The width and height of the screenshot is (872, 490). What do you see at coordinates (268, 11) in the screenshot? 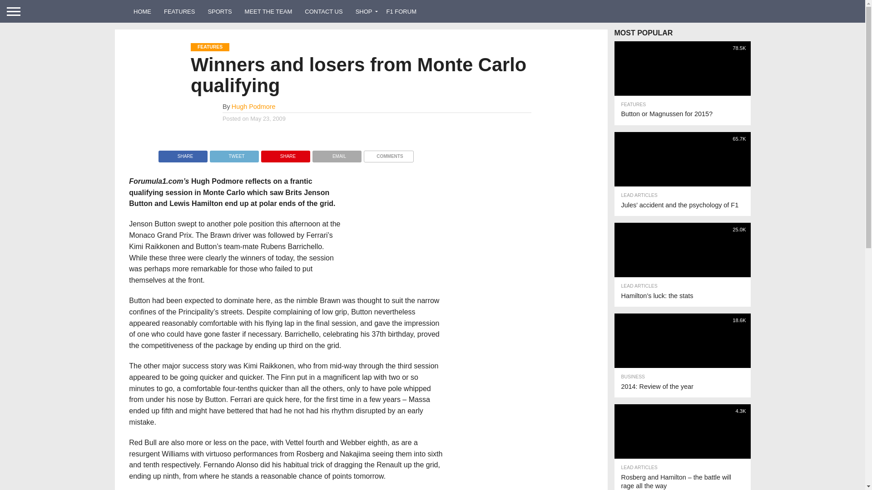
I see `MEET THE TEAM` at bounding box center [268, 11].